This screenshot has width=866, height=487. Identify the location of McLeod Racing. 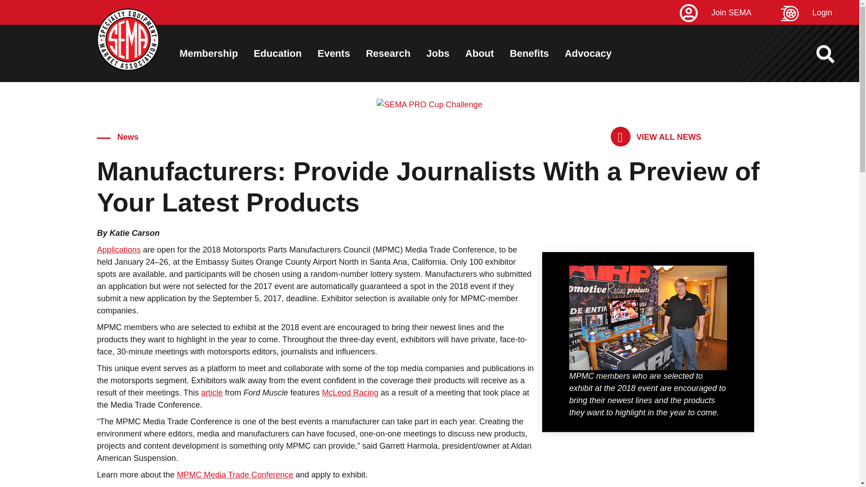
(350, 392).